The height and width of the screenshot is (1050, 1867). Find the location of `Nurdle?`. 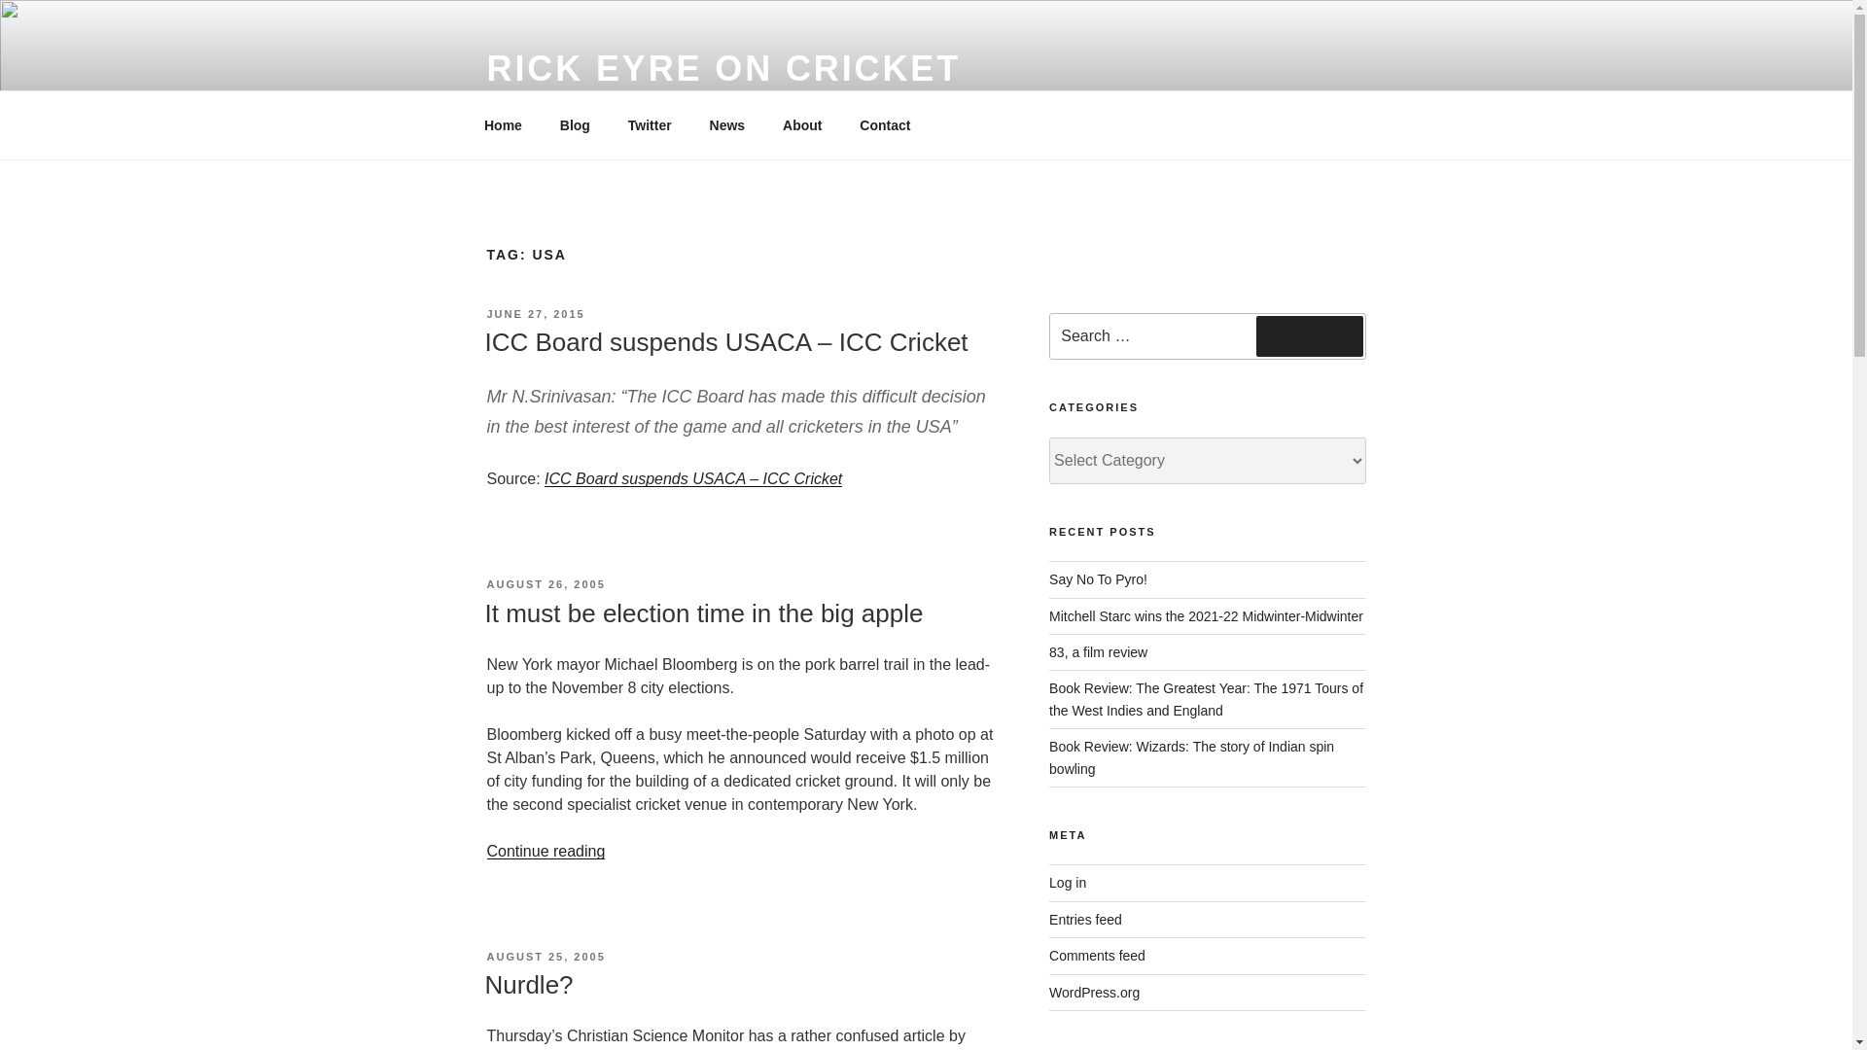

Nurdle? is located at coordinates (528, 984).